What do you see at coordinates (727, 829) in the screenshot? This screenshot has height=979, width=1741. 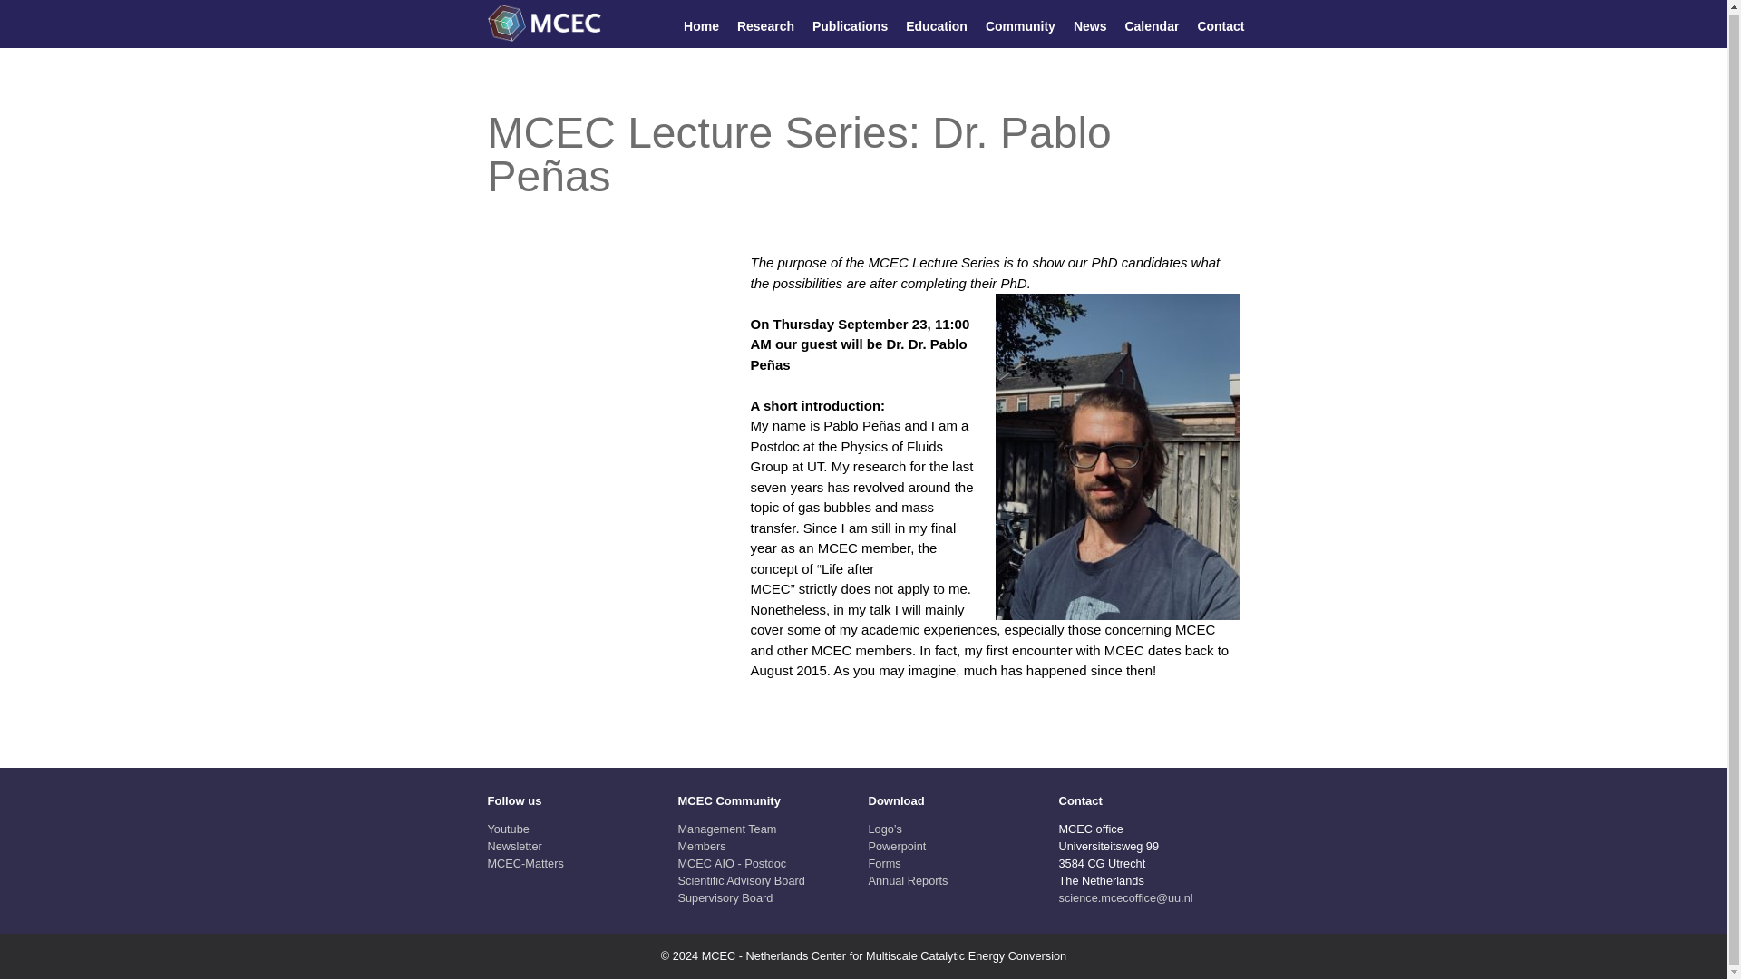 I see `Organization` at bounding box center [727, 829].